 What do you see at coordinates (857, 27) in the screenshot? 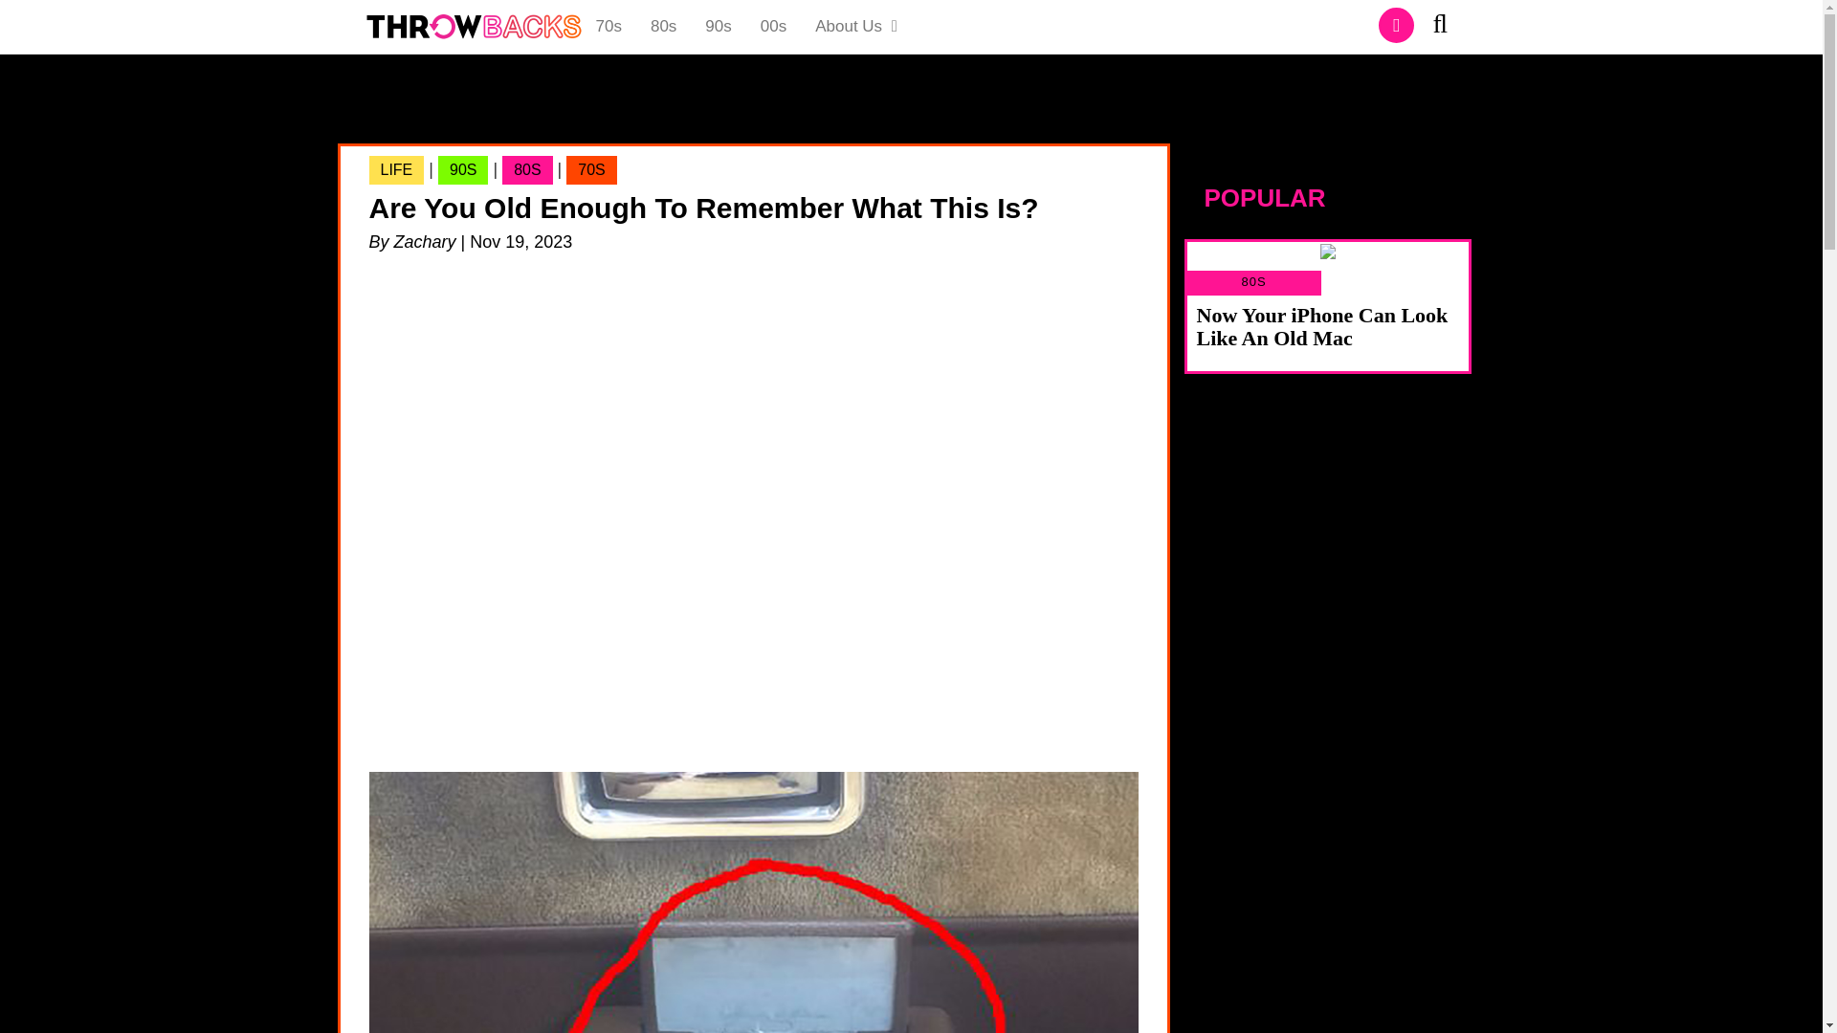
I see `About Us` at bounding box center [857, 27].